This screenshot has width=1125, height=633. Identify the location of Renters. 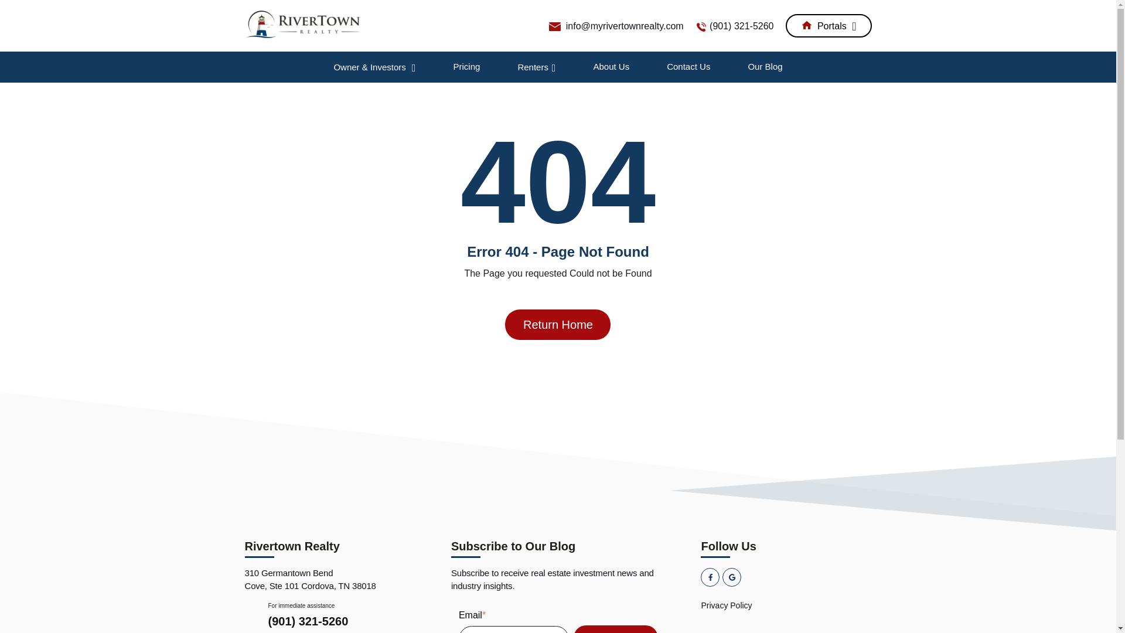
(537, 66).